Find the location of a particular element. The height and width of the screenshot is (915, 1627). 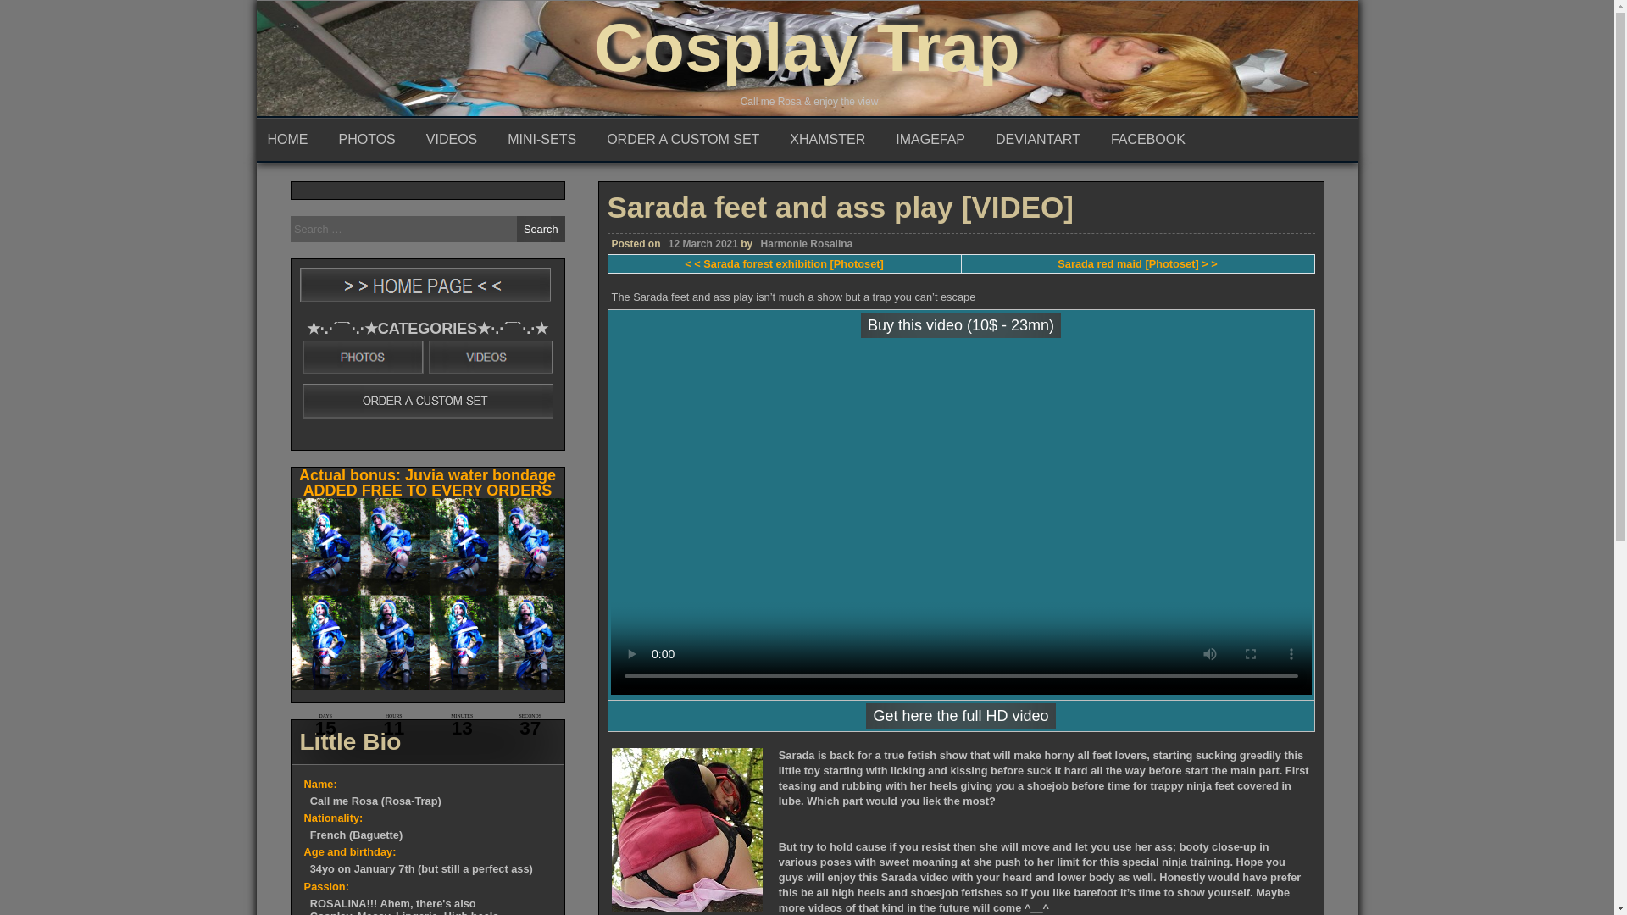

IMAGEFAP is located at coordinates (934, 140).